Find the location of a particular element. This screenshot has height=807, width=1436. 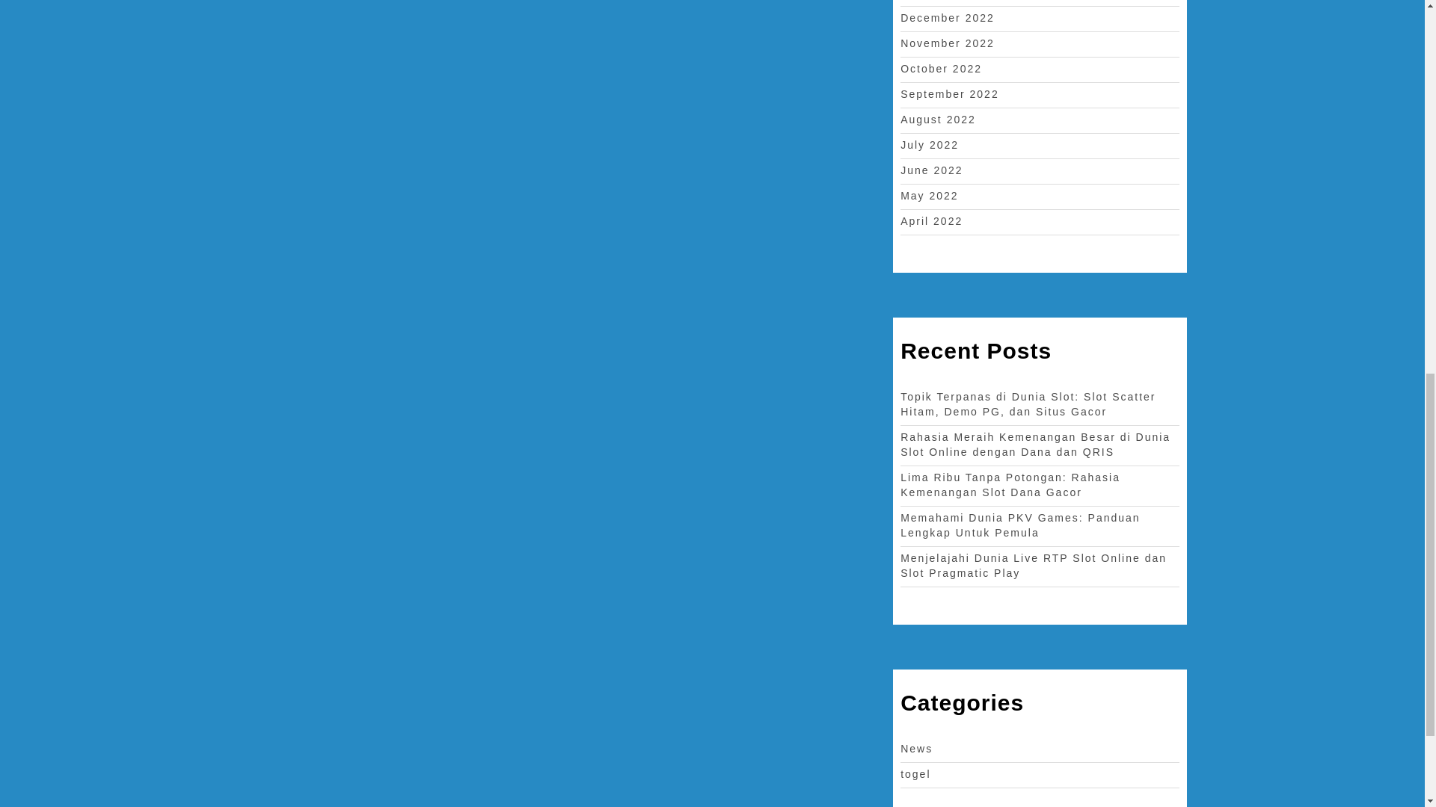

April 2022 is located at coordinates (930, 221).